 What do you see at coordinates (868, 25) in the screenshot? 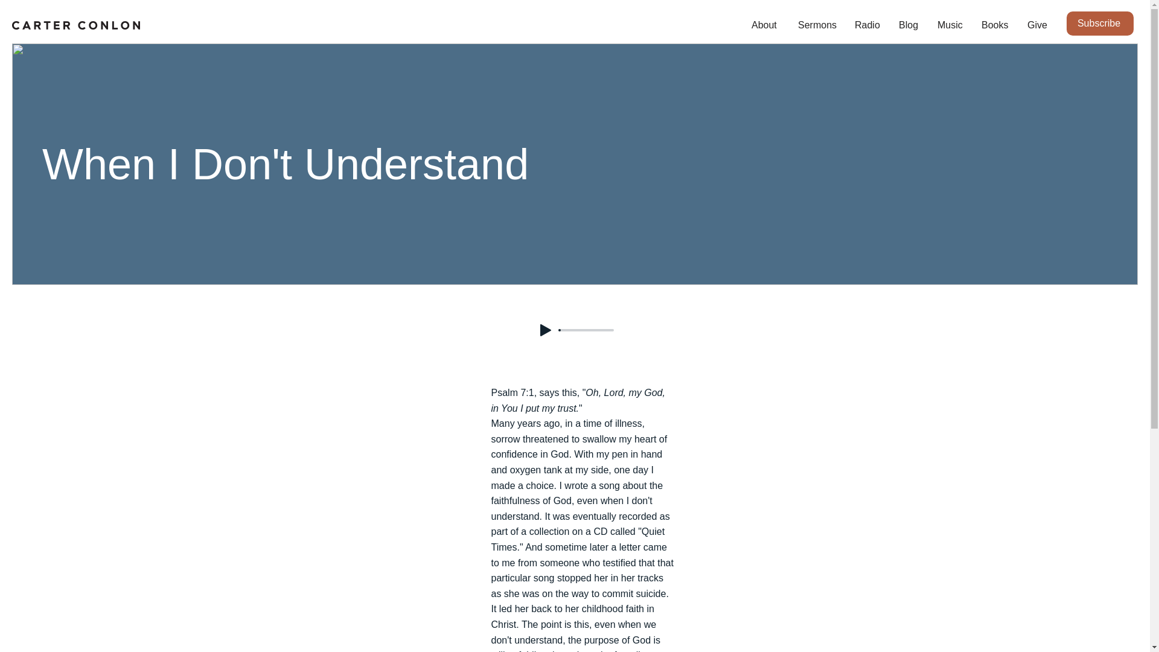
I see `Radio` at bounding box center [868, 25].